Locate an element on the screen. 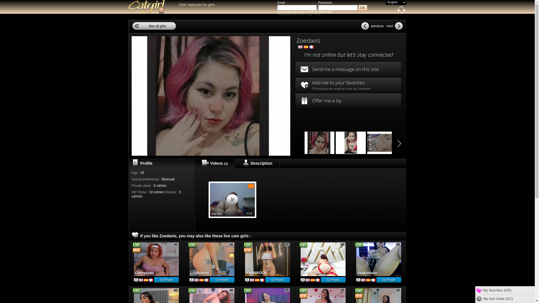  ANNIEROCK
  is located at coordinates (267, 259).